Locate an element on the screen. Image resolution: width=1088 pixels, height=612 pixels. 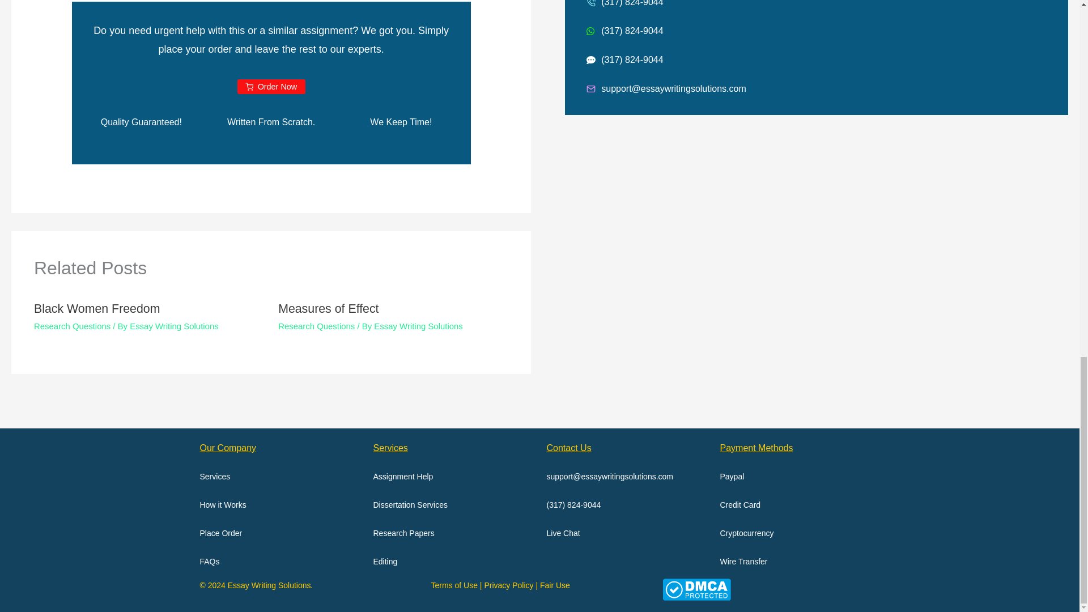
View all posts by Essay Writing Solutions is located at coordinates (418, 326).